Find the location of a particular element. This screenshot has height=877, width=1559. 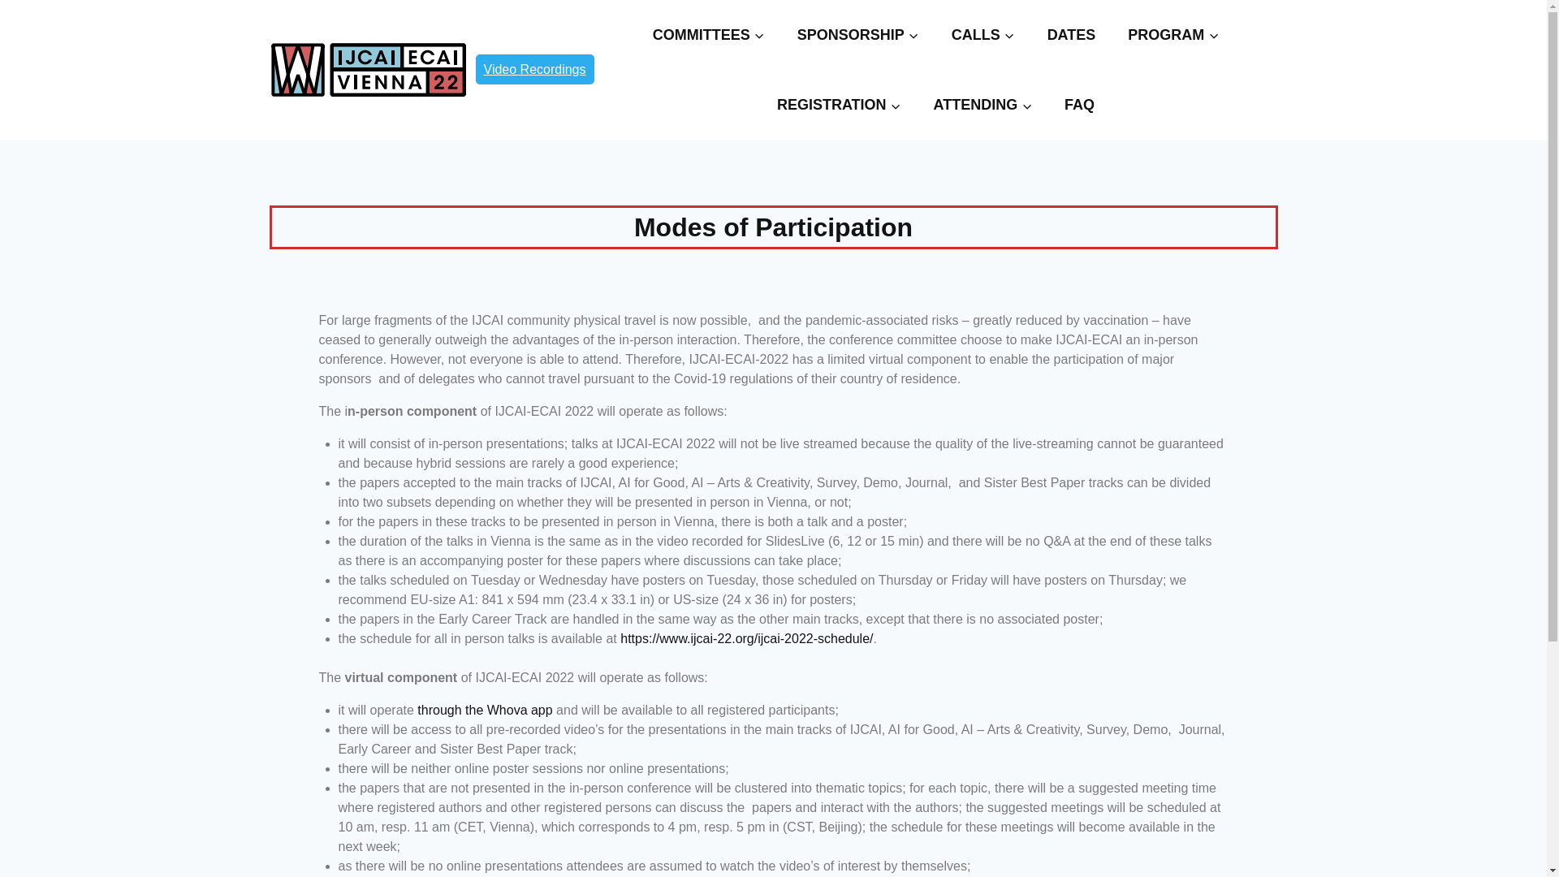

PROGRAM is located at coordinates (1172, 35).